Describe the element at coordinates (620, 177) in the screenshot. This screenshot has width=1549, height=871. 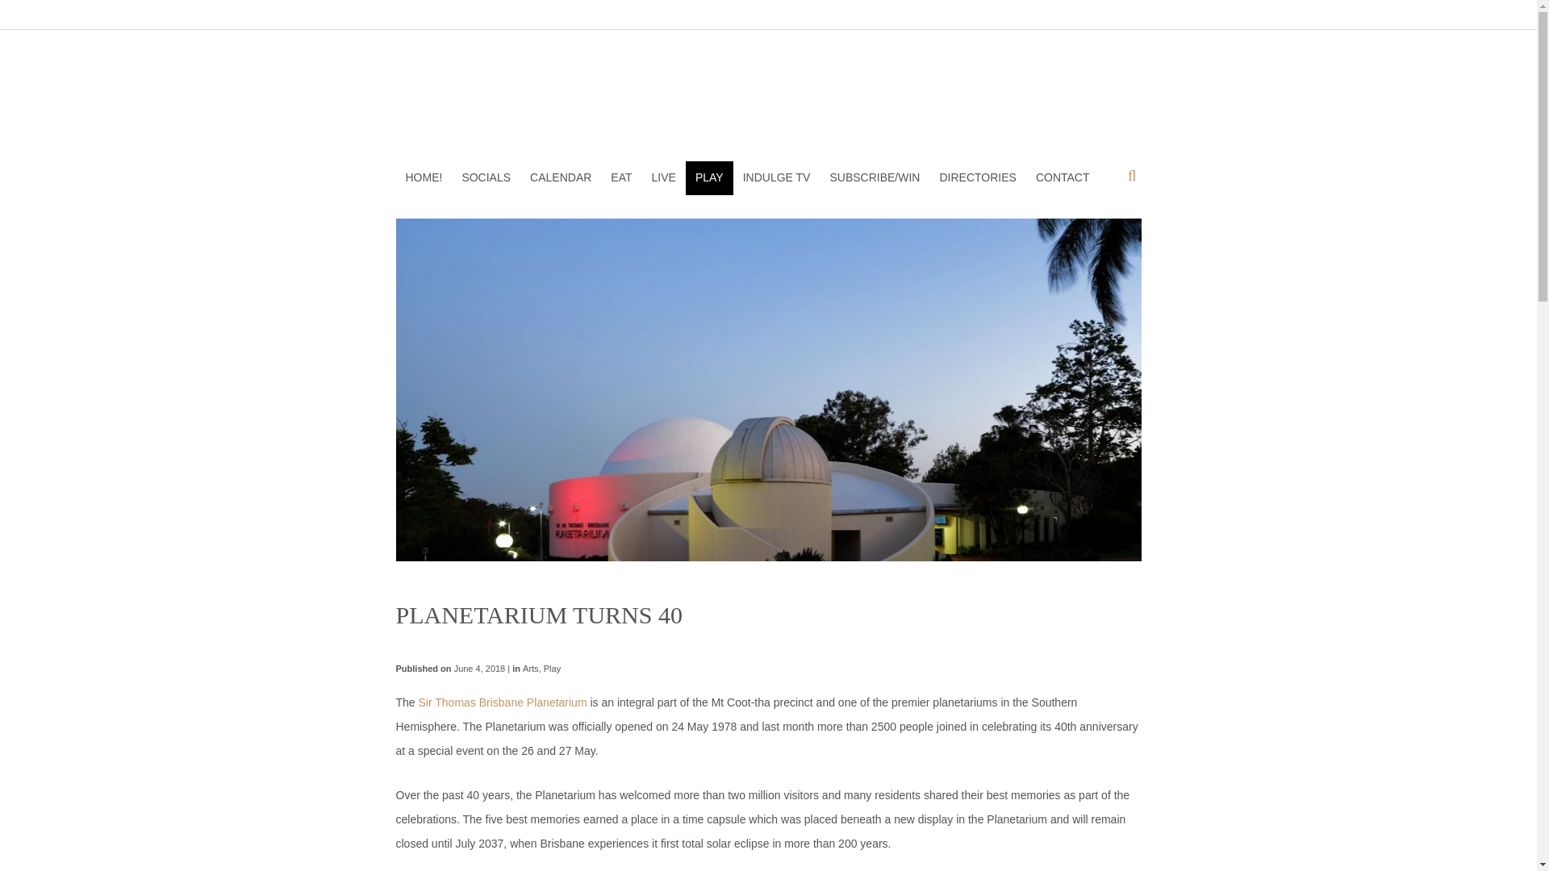
I see `EAT` at that location.